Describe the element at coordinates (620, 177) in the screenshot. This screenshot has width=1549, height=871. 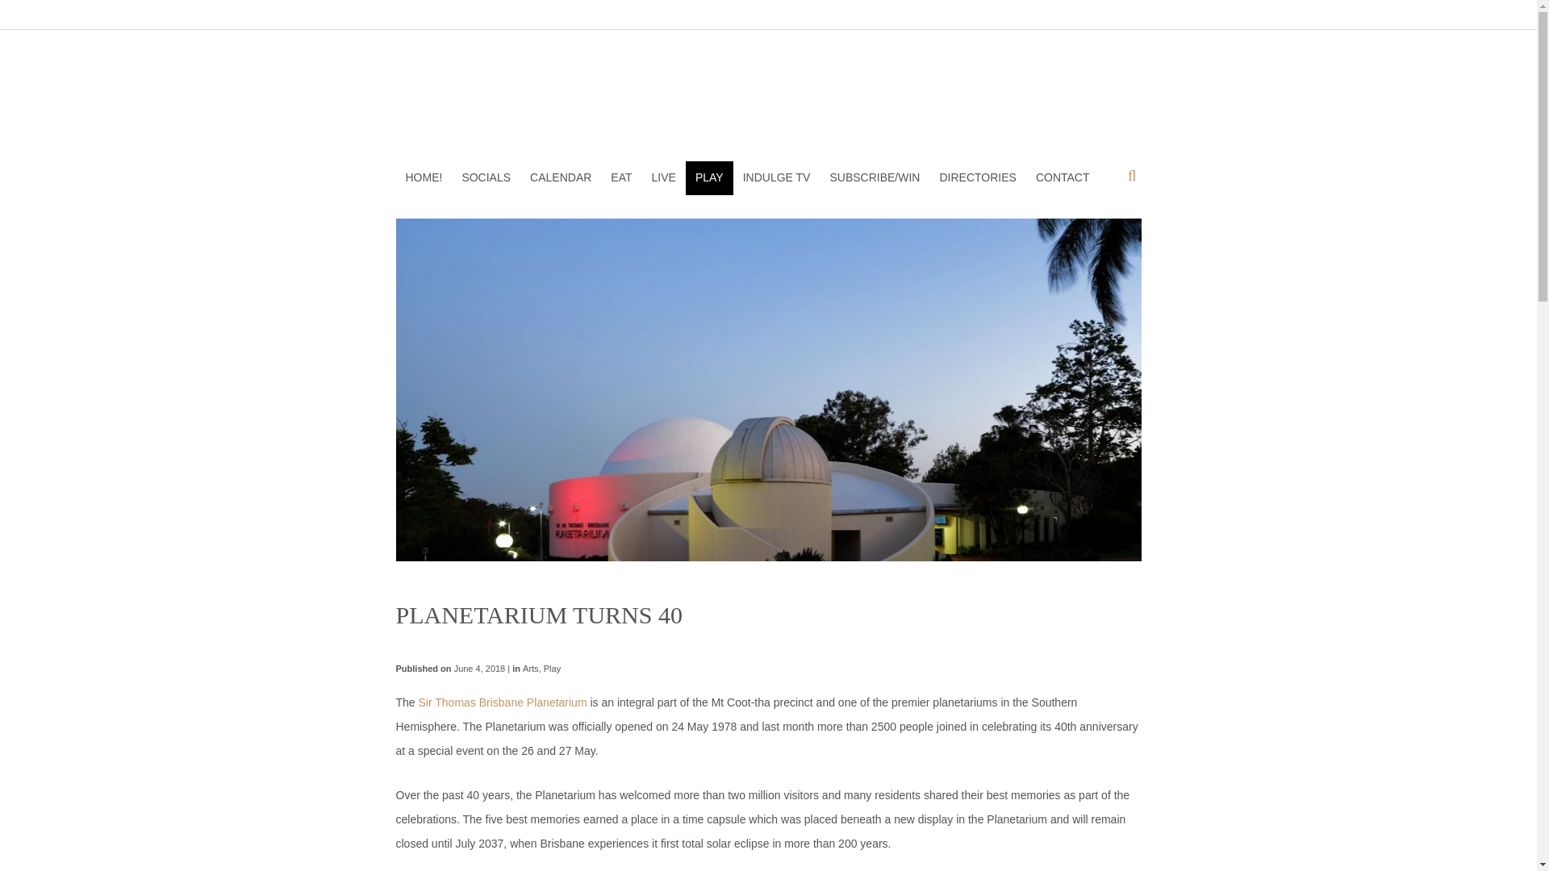
I see `EAT` at that location.